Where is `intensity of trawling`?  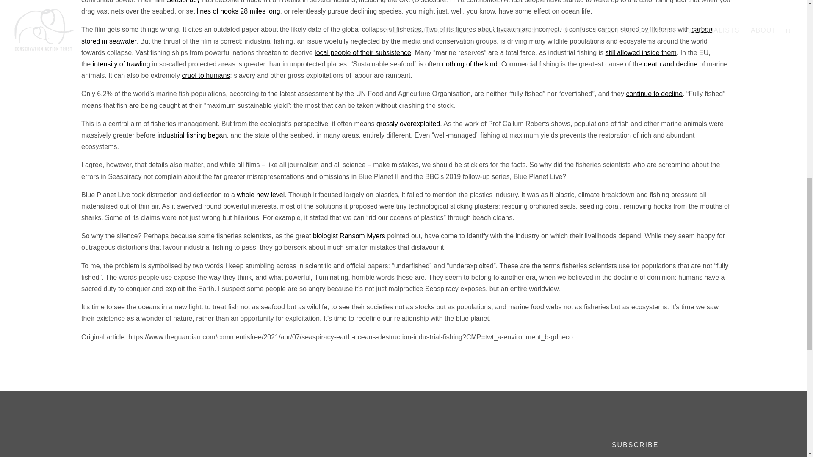
intensity of trawling is located at coordinates (121, 63).